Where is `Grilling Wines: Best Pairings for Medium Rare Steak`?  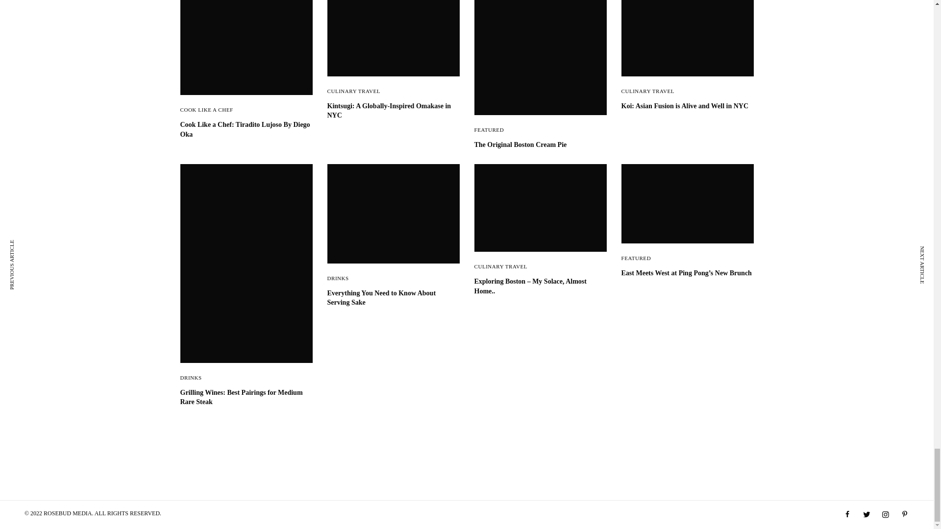 Grilling Wines: Best Pairings for Medium Rare Steak is located at coordinates (246, 397).